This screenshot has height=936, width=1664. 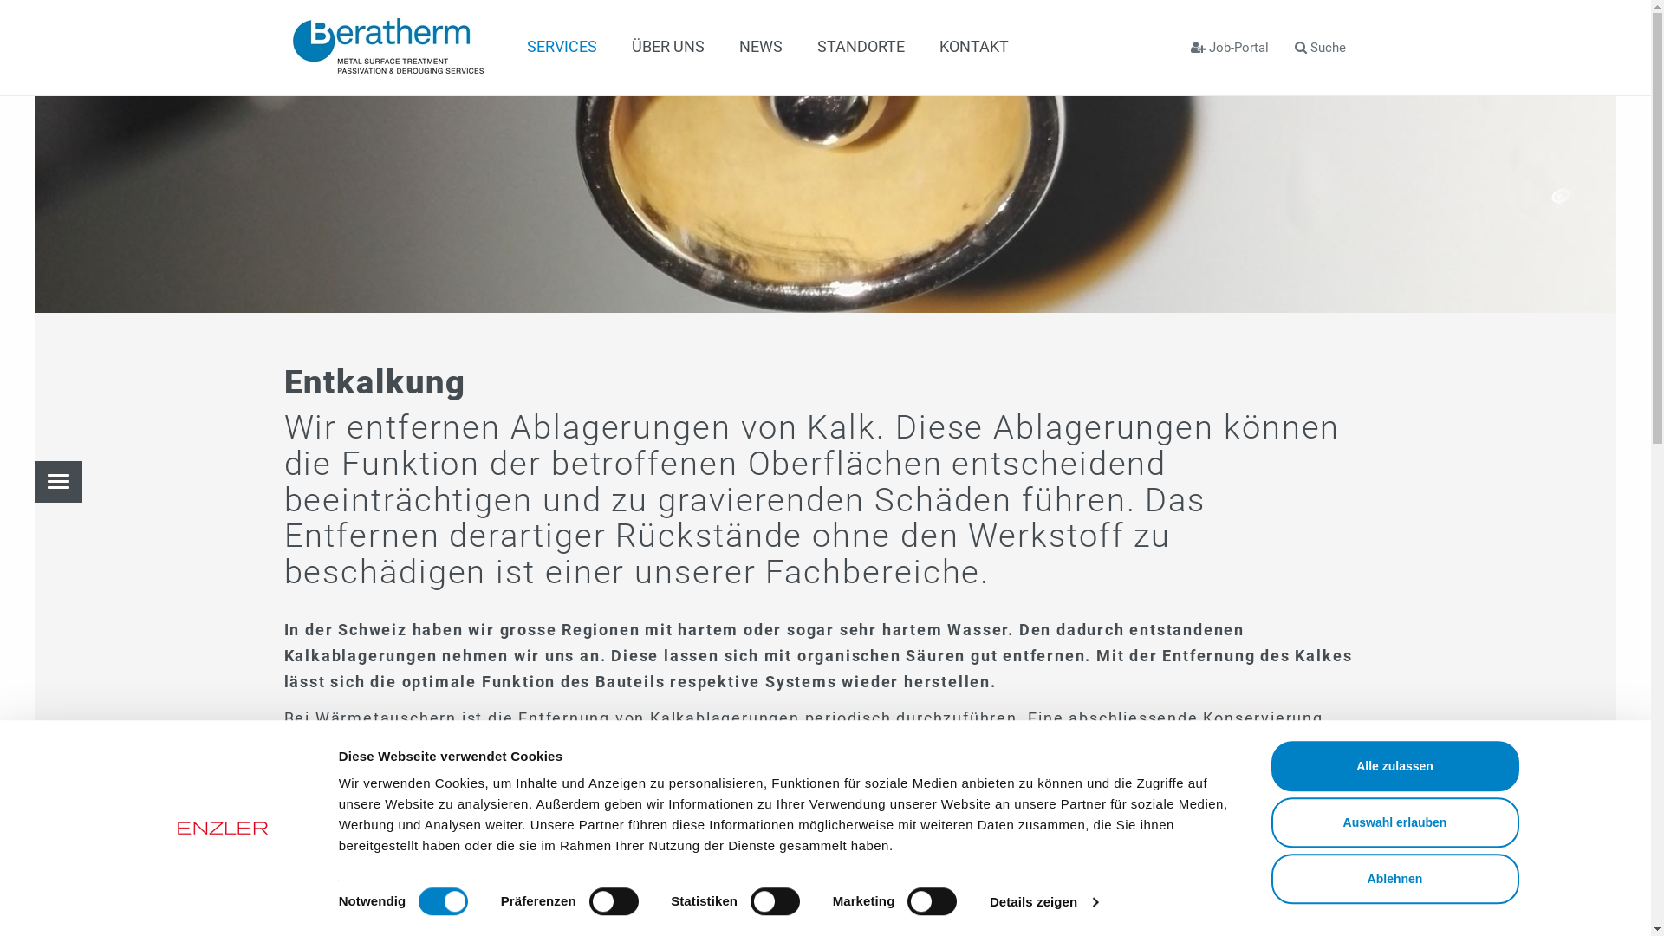 I want to click on NEWS, so click(x=760, y=47).